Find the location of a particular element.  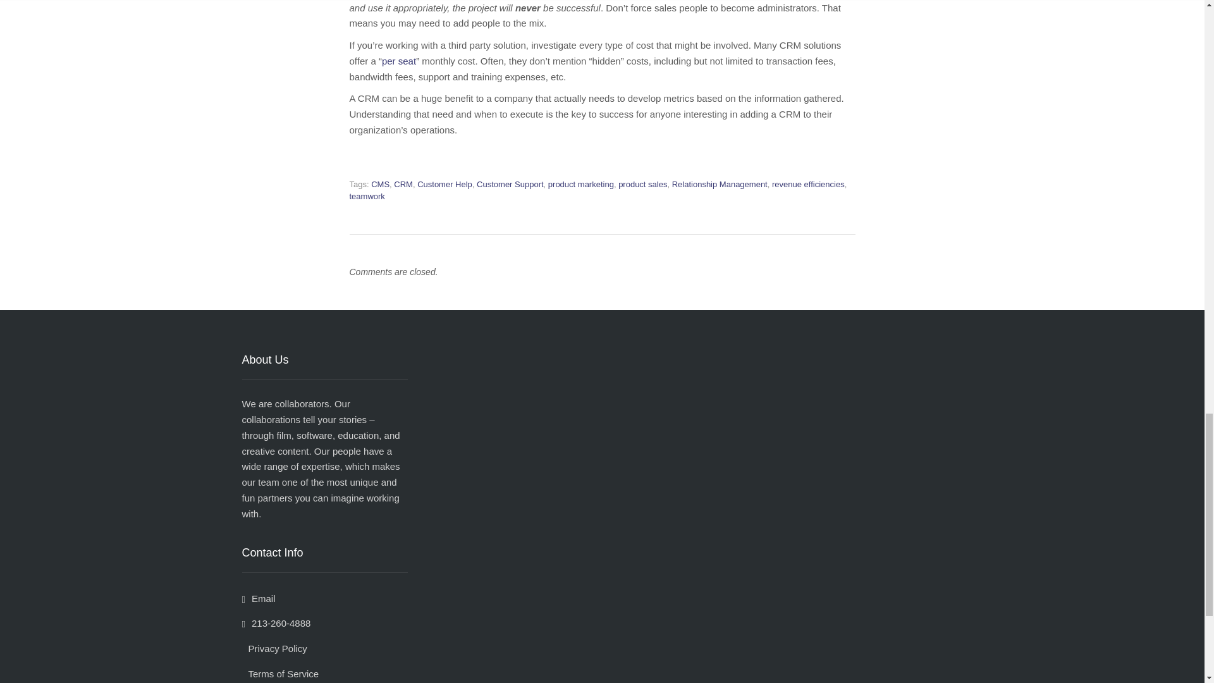

Relationship Management is located at coordinates (720, 185).